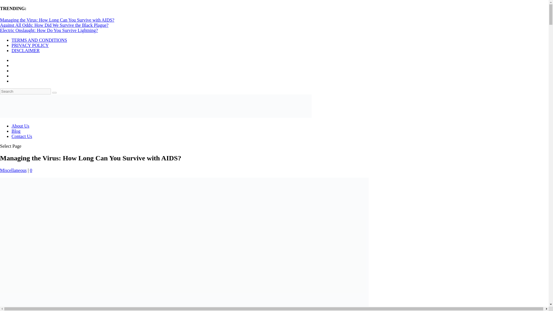 This screenshot has height=311, width=553. What do you see at coordinates (26, 50) in the screenshot?
I see `DISCLAIMER` at bounding box center [26, 50].